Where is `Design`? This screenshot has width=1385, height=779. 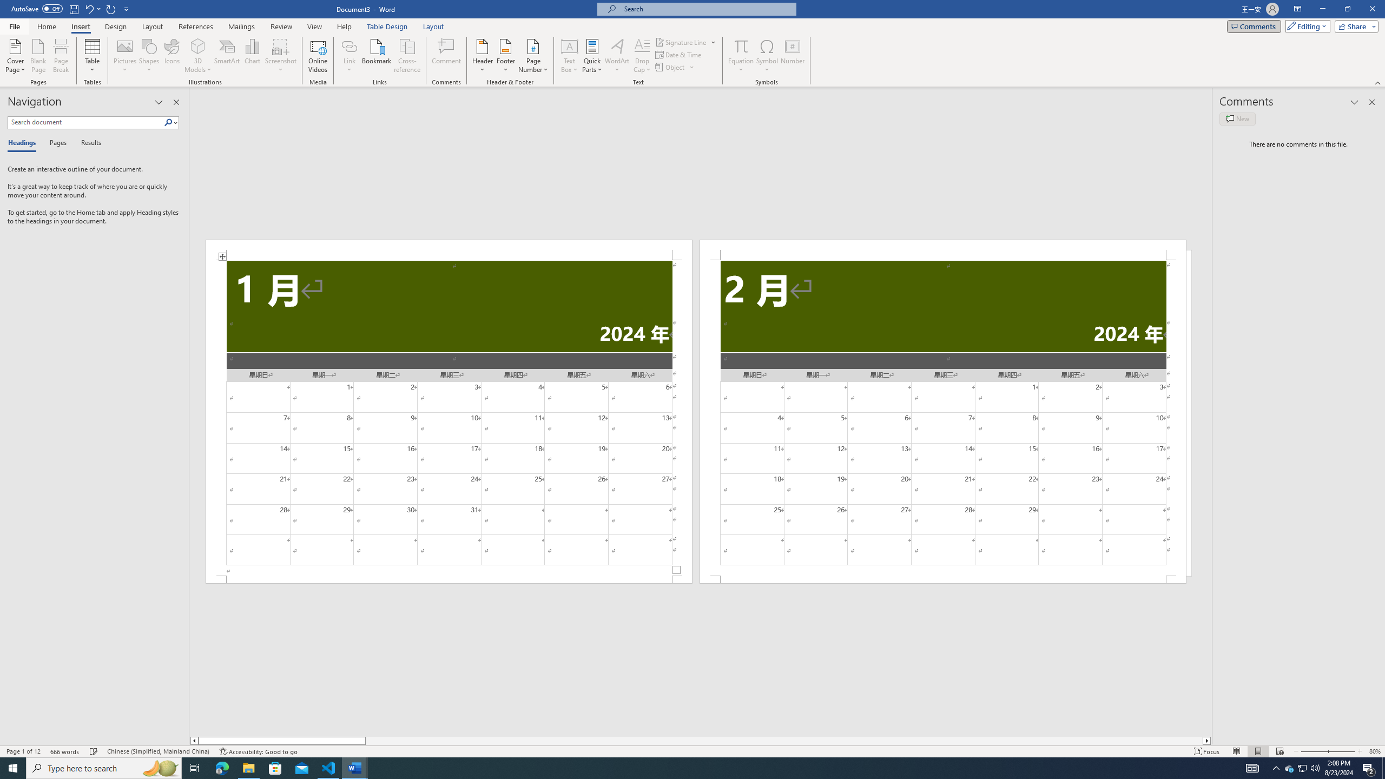 Design is located at coordinates (116, 27).